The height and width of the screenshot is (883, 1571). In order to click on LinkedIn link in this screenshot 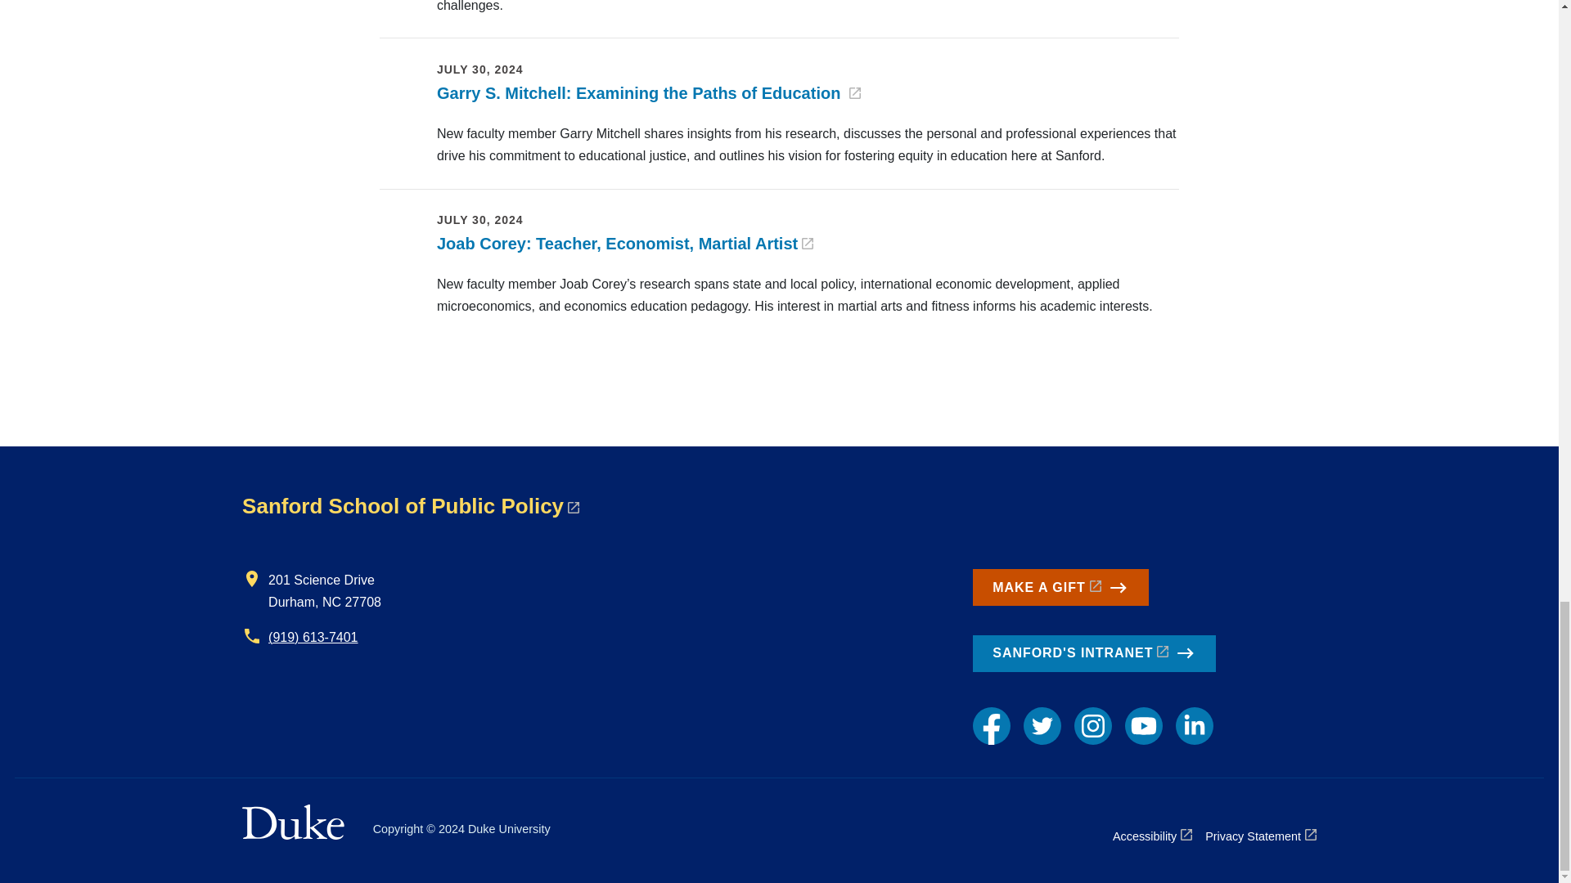, I will do `click(1194, 726)`.